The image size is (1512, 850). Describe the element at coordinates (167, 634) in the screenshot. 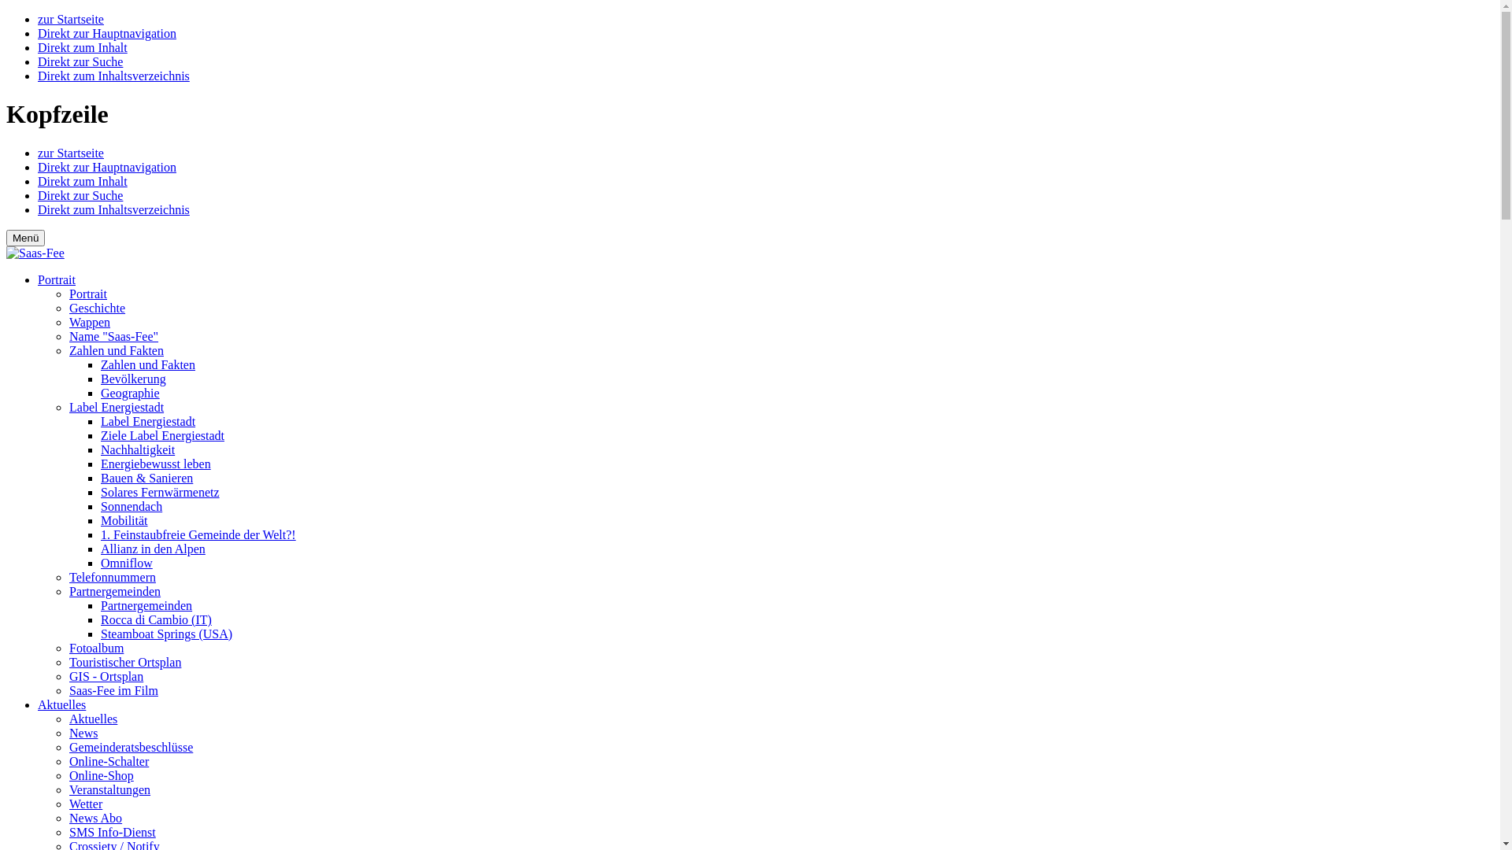

I see `Steamboat Springs (USA)` at that location.